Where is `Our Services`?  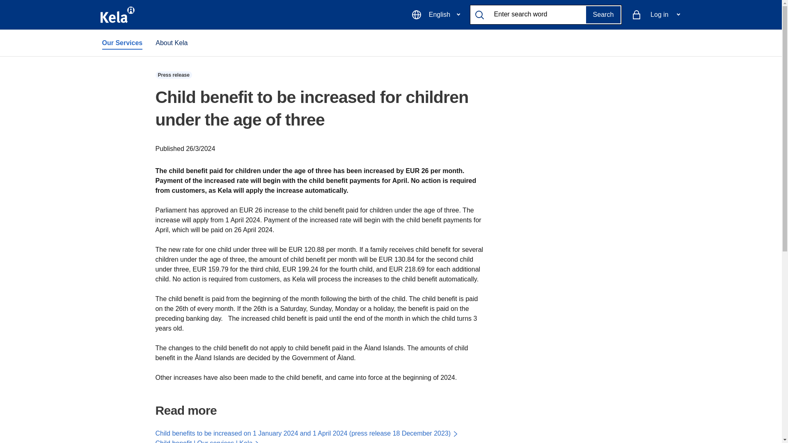 Our Services is located at coordinates (122, 43).